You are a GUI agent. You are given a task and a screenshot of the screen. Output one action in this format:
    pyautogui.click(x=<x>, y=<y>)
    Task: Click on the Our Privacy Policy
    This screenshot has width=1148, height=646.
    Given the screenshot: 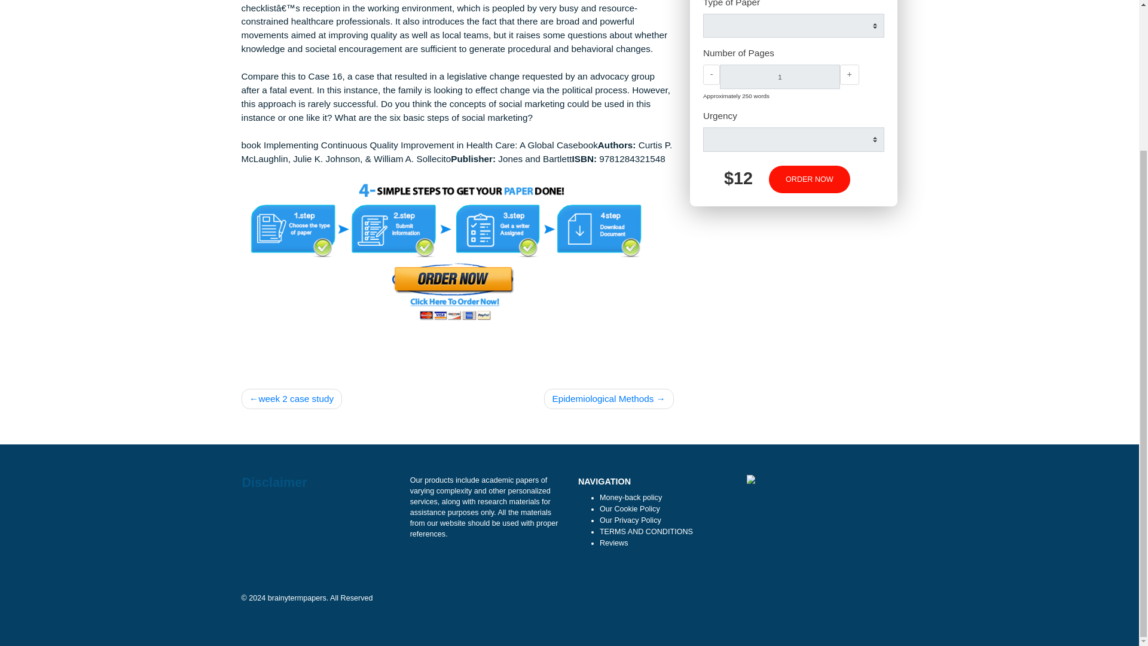 What is the action you would take?
    pyautogui.click(x=700, y=599)
    